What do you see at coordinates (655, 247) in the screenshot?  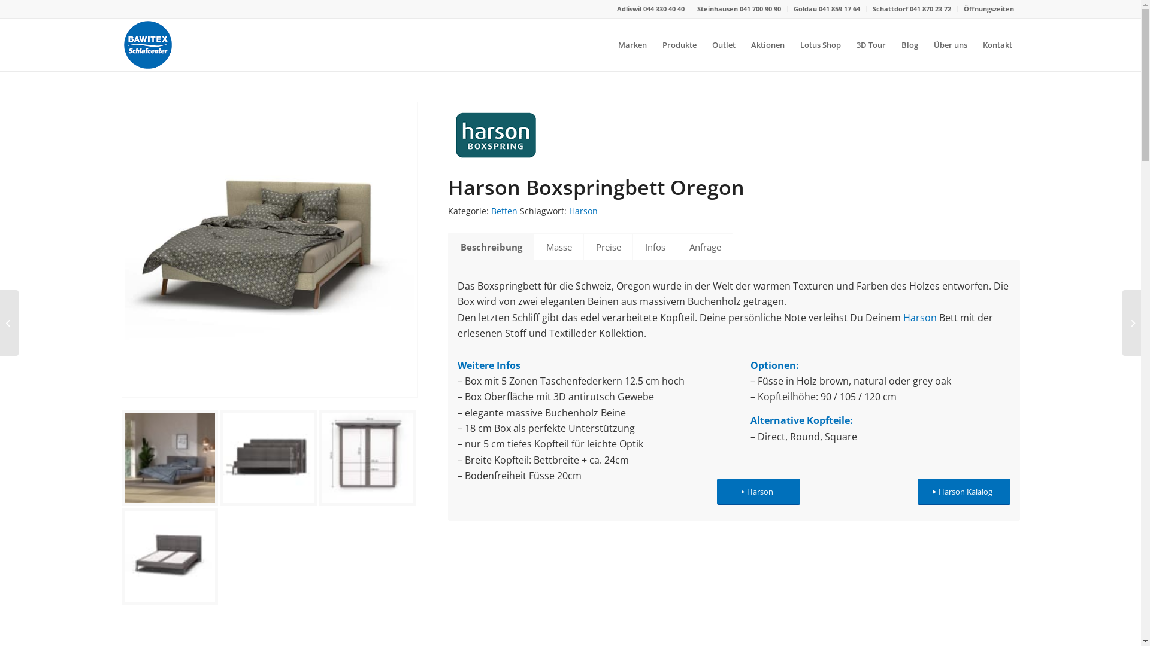 I see `Infos` at bounding box center [655, 247].